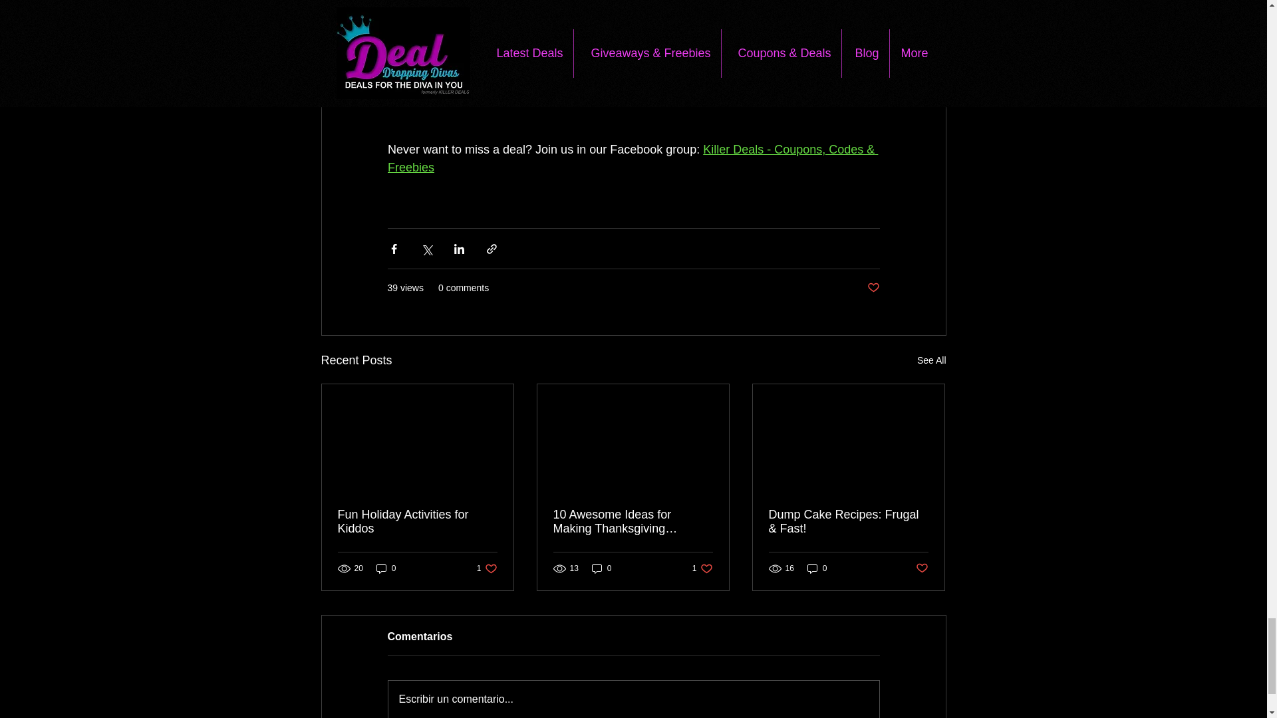 Image resolution: width=1277 pixels, height=718 pixels. What do you see at coordinates (386, 568) in the screenshot?
I see `0` at bounding box center [386, 568].